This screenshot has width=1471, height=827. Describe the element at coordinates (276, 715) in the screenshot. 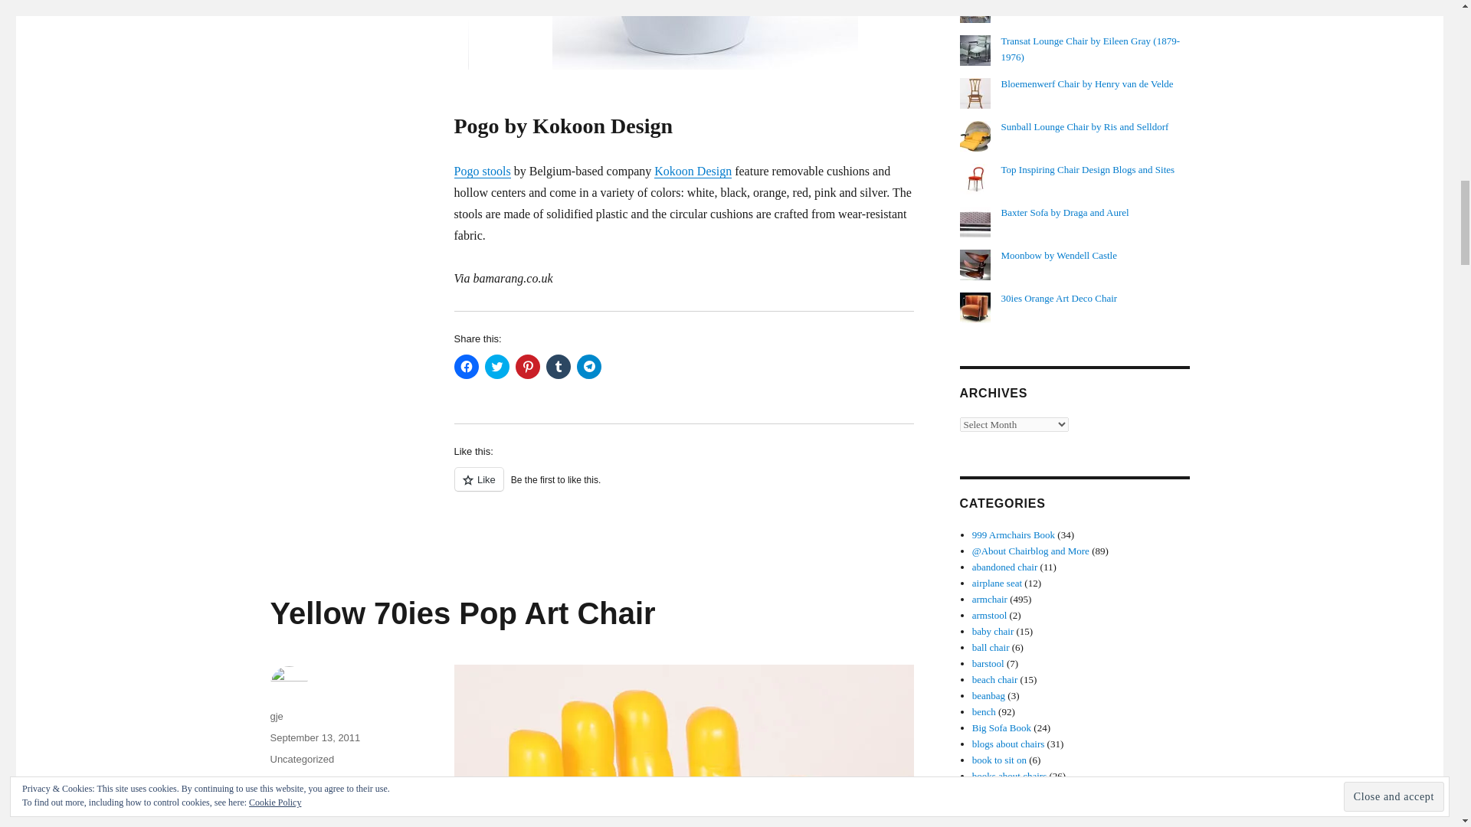

I see `Pogo stools` at that location.